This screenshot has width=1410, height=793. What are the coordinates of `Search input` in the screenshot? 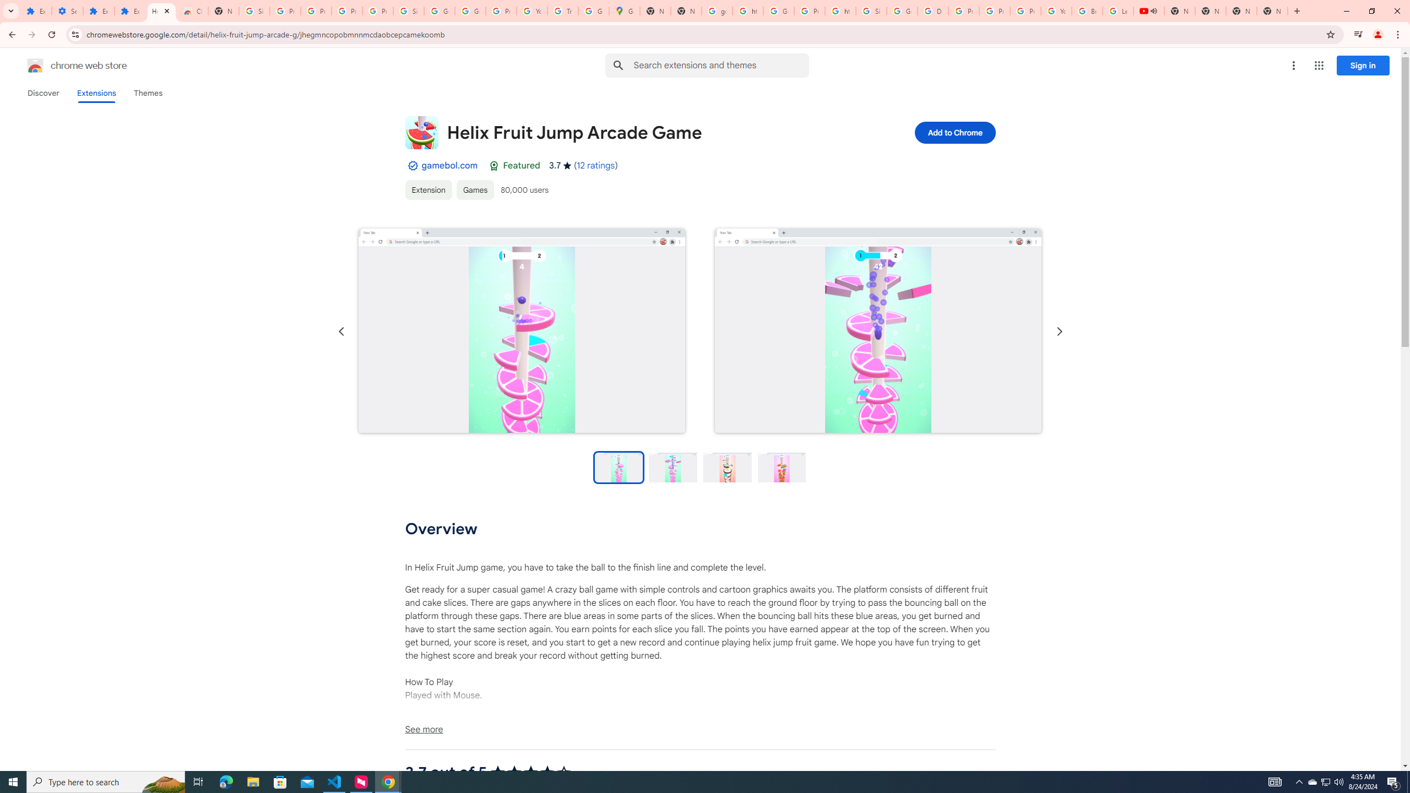 It's located at (721, 65).